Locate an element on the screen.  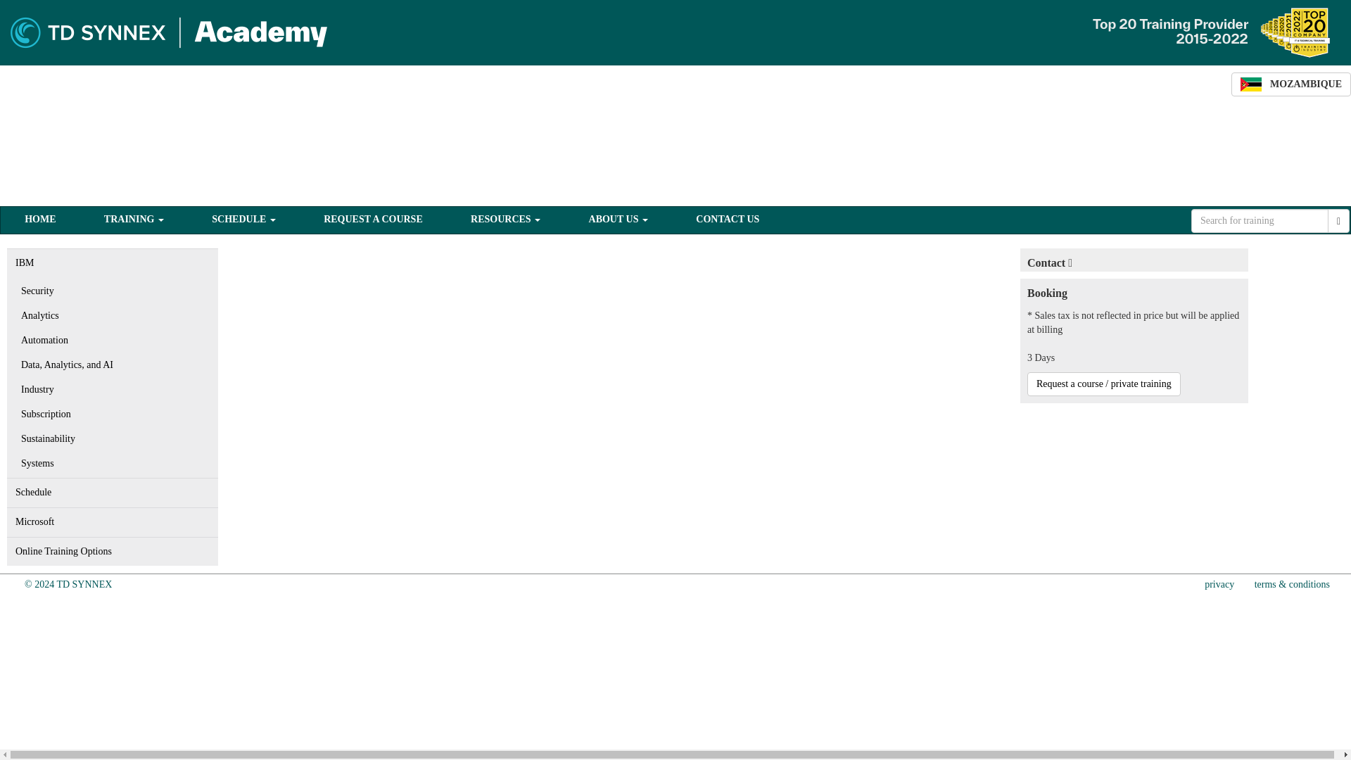
Sustainability is located at coordinates (112, 439).